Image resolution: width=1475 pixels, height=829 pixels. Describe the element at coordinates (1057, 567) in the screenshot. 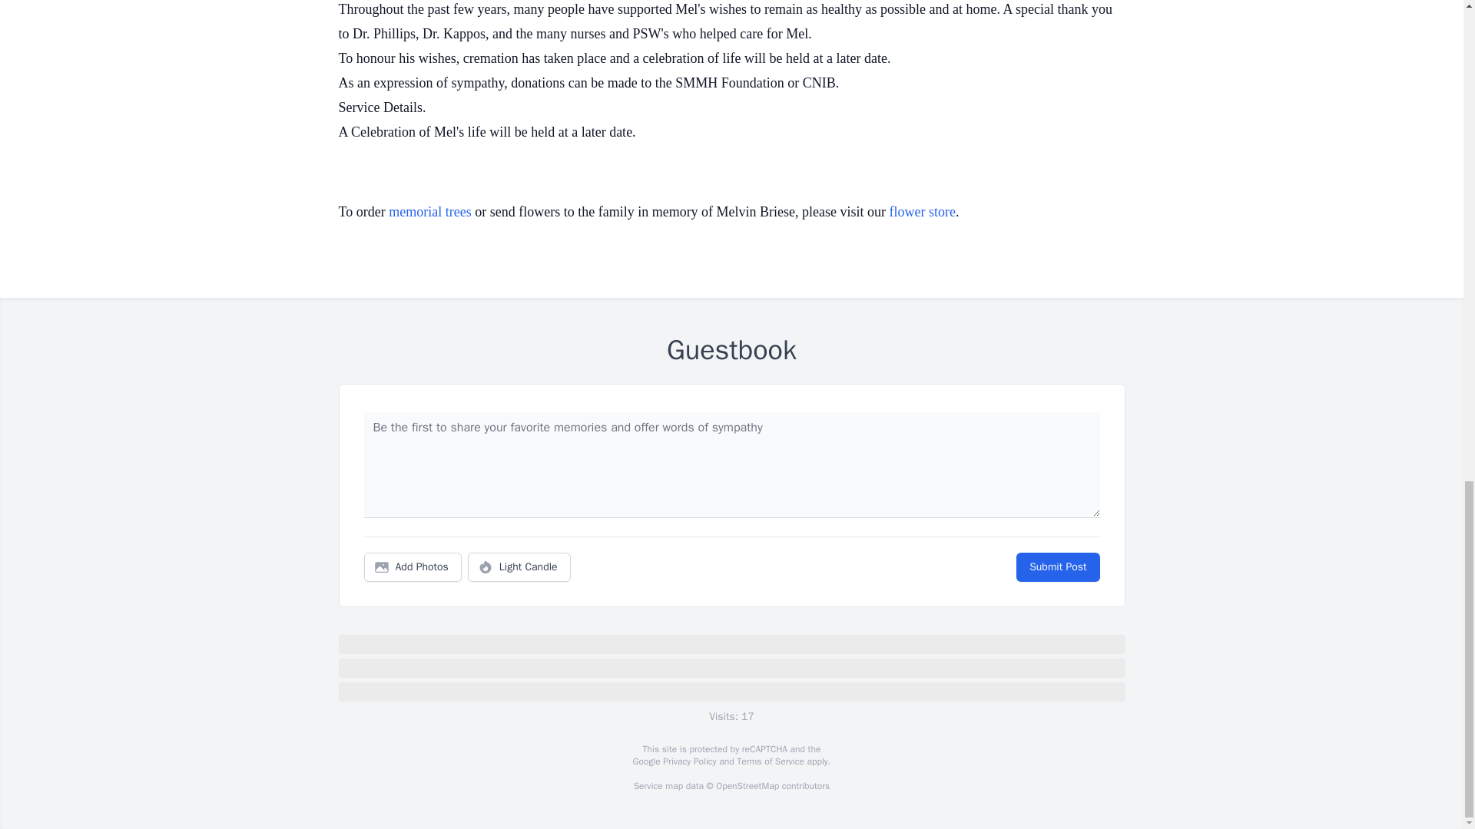

I see `Submit Post` at that location.